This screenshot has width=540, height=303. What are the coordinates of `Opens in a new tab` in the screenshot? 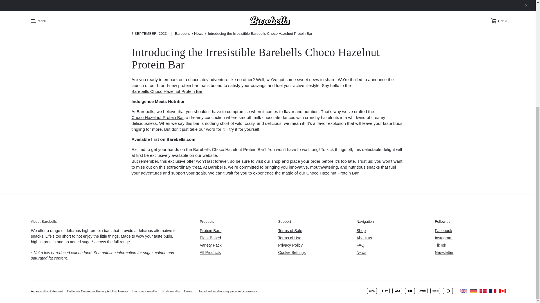 It's located at (470, 231).